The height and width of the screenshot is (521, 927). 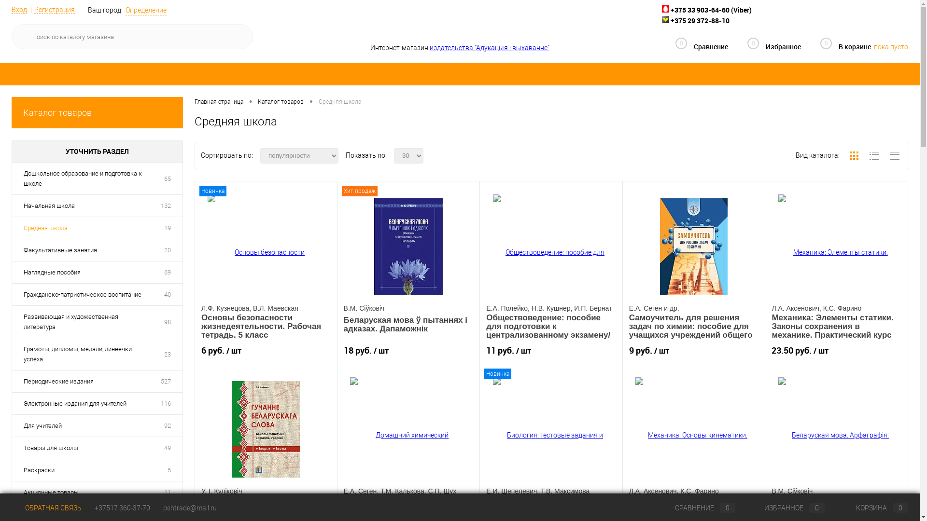 What do you see at coordinates (168, 250) in the screenshot?
I see `20` at bounding box center [168, 250].